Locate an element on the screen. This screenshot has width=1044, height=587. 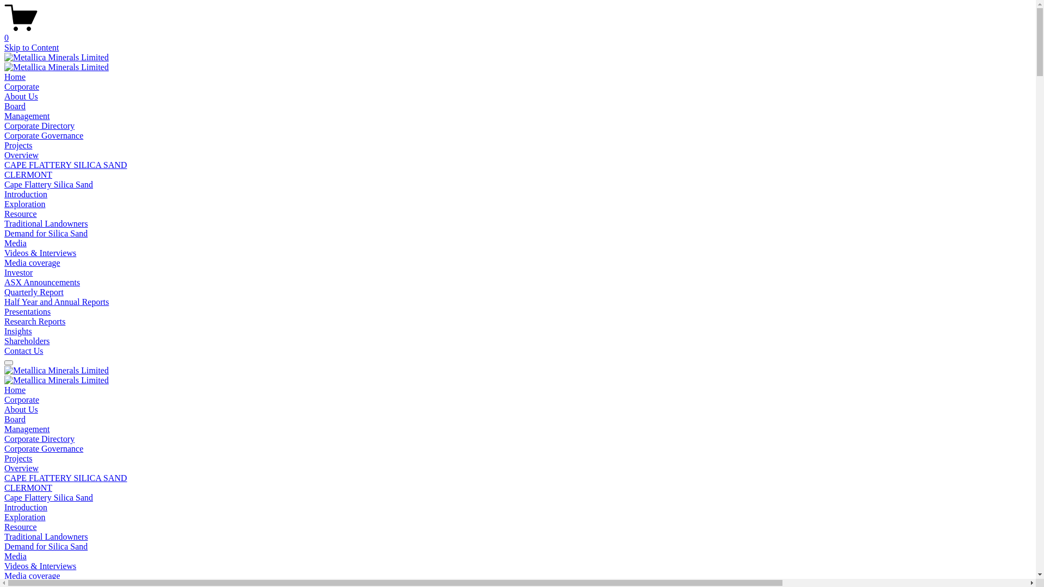
Media is located at coordinates (15, 557).